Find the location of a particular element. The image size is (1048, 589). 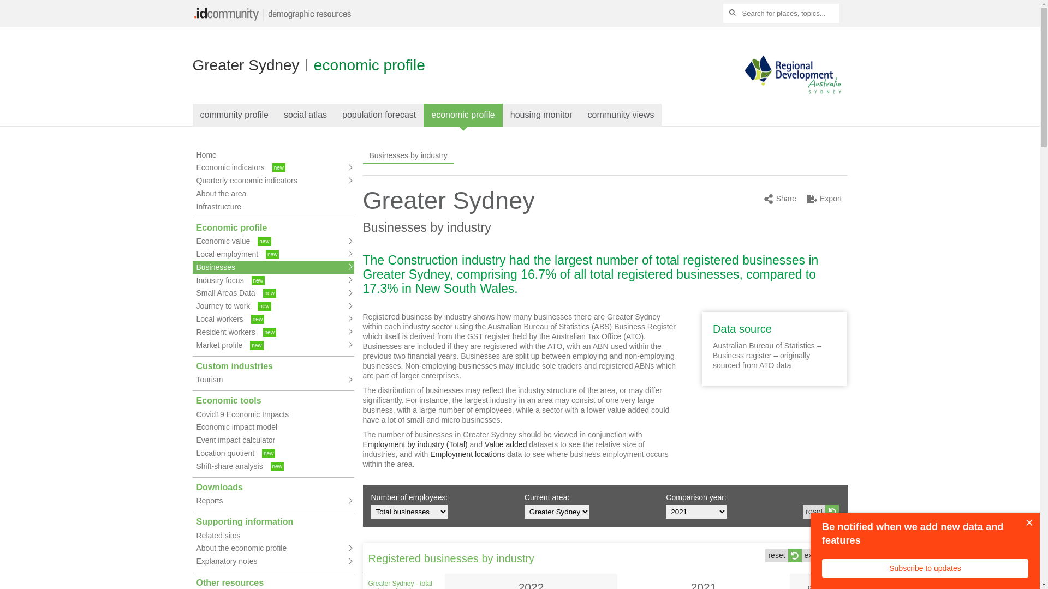

economic profile is located at coordinates (463, 115).